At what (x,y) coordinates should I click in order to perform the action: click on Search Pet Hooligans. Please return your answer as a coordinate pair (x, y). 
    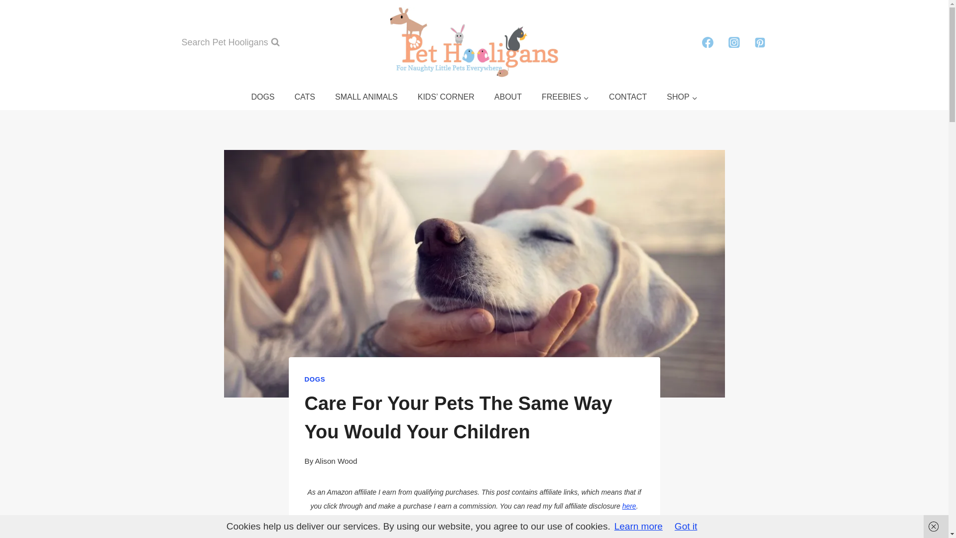
    Looking at the image, I should click on (230, 42).